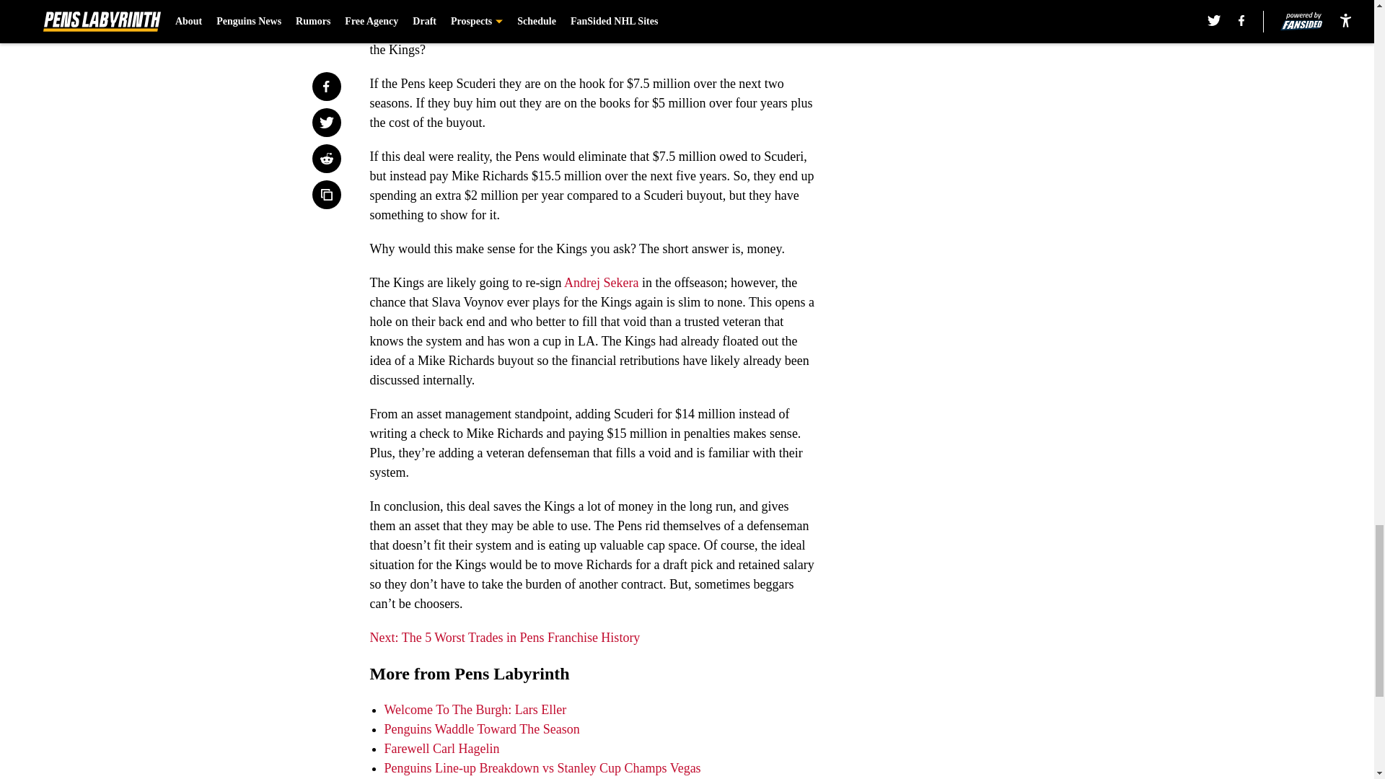  Describe the element at coordinates (480, 729) in the screenshot. I see `Penguins Waddle Toward The Season` at that location.